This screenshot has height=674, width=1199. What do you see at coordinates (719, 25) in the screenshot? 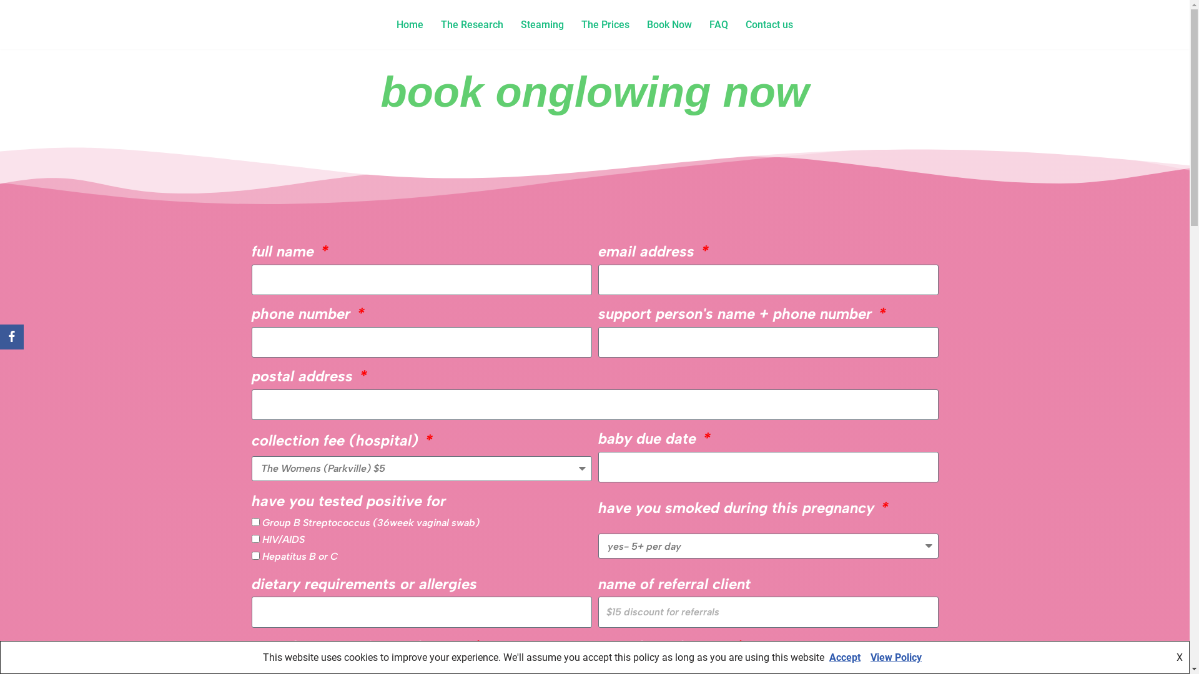
I see `FAQ` at bounding box center [719, 25].